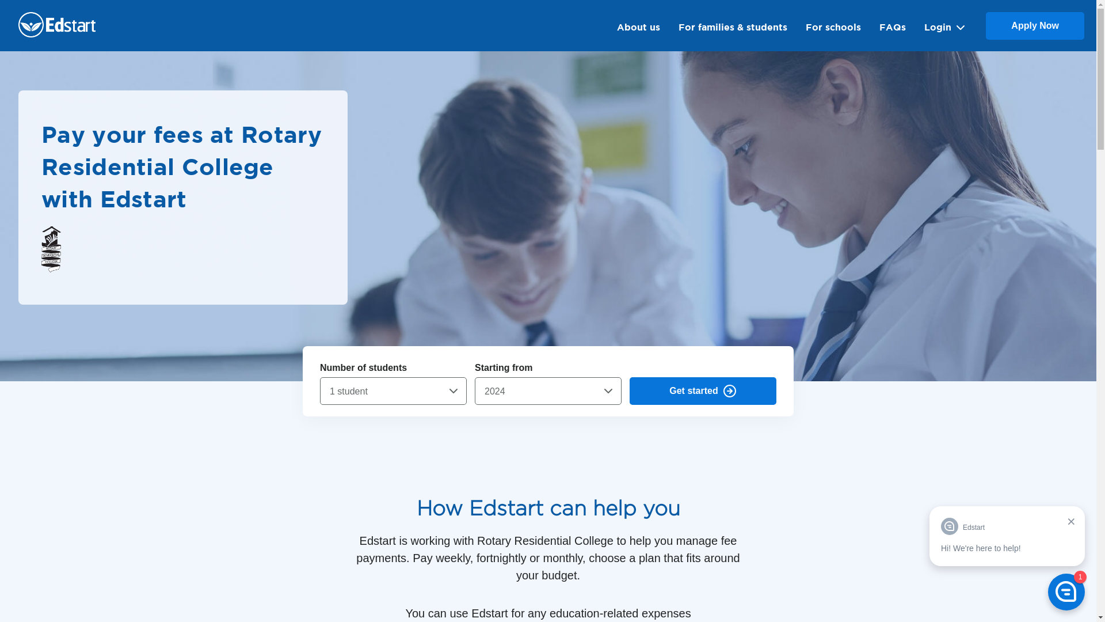  Describe the element at coordinates (639, 25) in the screenshot. I see `About us` at that location.